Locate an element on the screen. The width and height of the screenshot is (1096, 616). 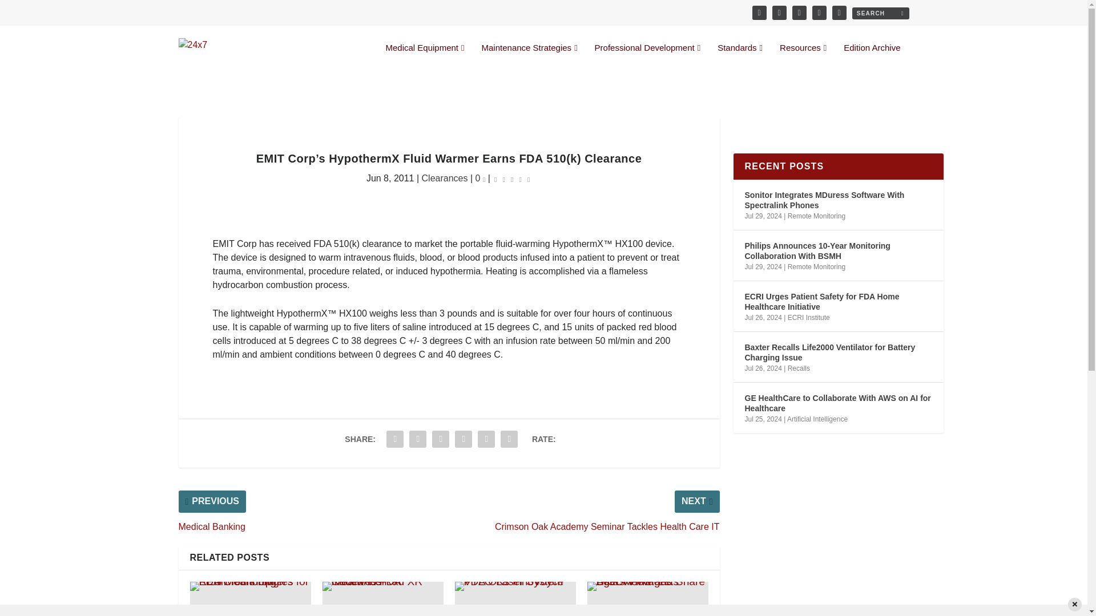
Search for: is located at coordinates (880, 13).